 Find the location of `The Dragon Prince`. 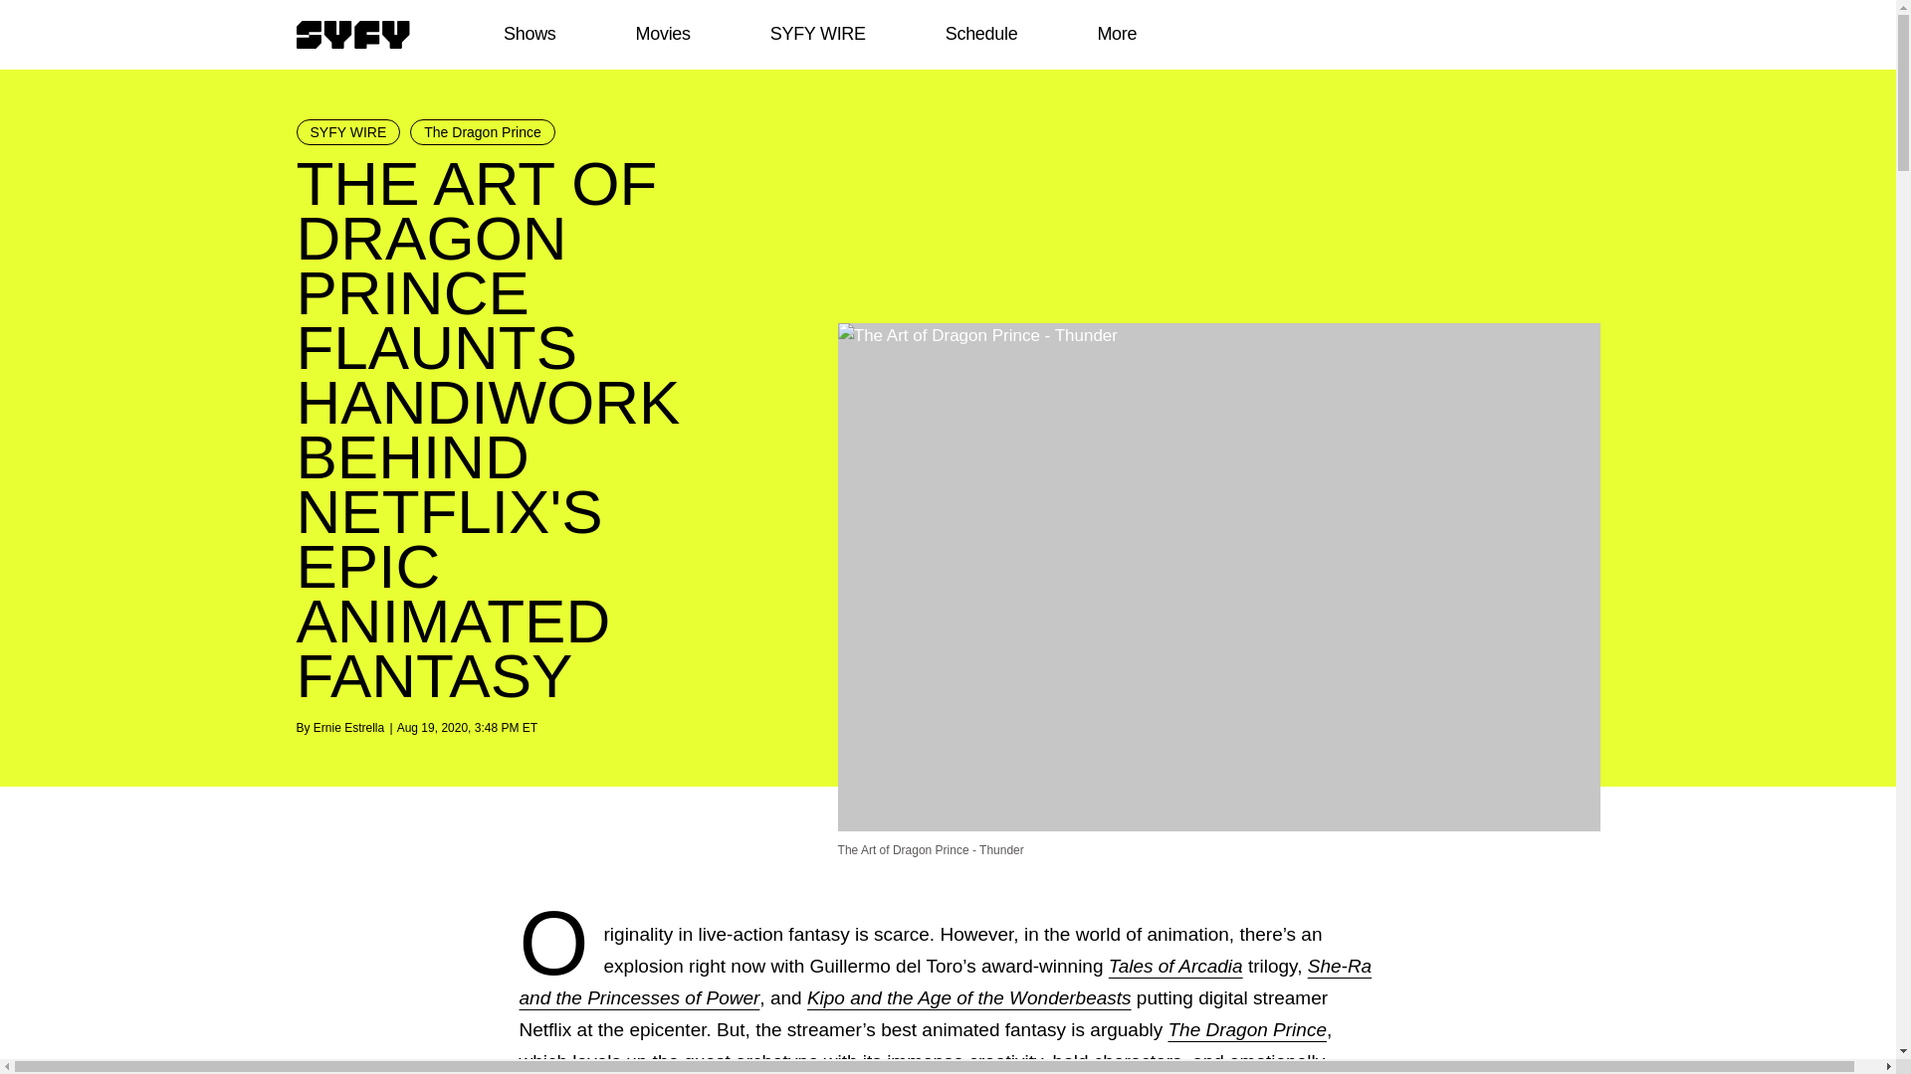

The Dragon Prince is located at coordinates (483, 131).